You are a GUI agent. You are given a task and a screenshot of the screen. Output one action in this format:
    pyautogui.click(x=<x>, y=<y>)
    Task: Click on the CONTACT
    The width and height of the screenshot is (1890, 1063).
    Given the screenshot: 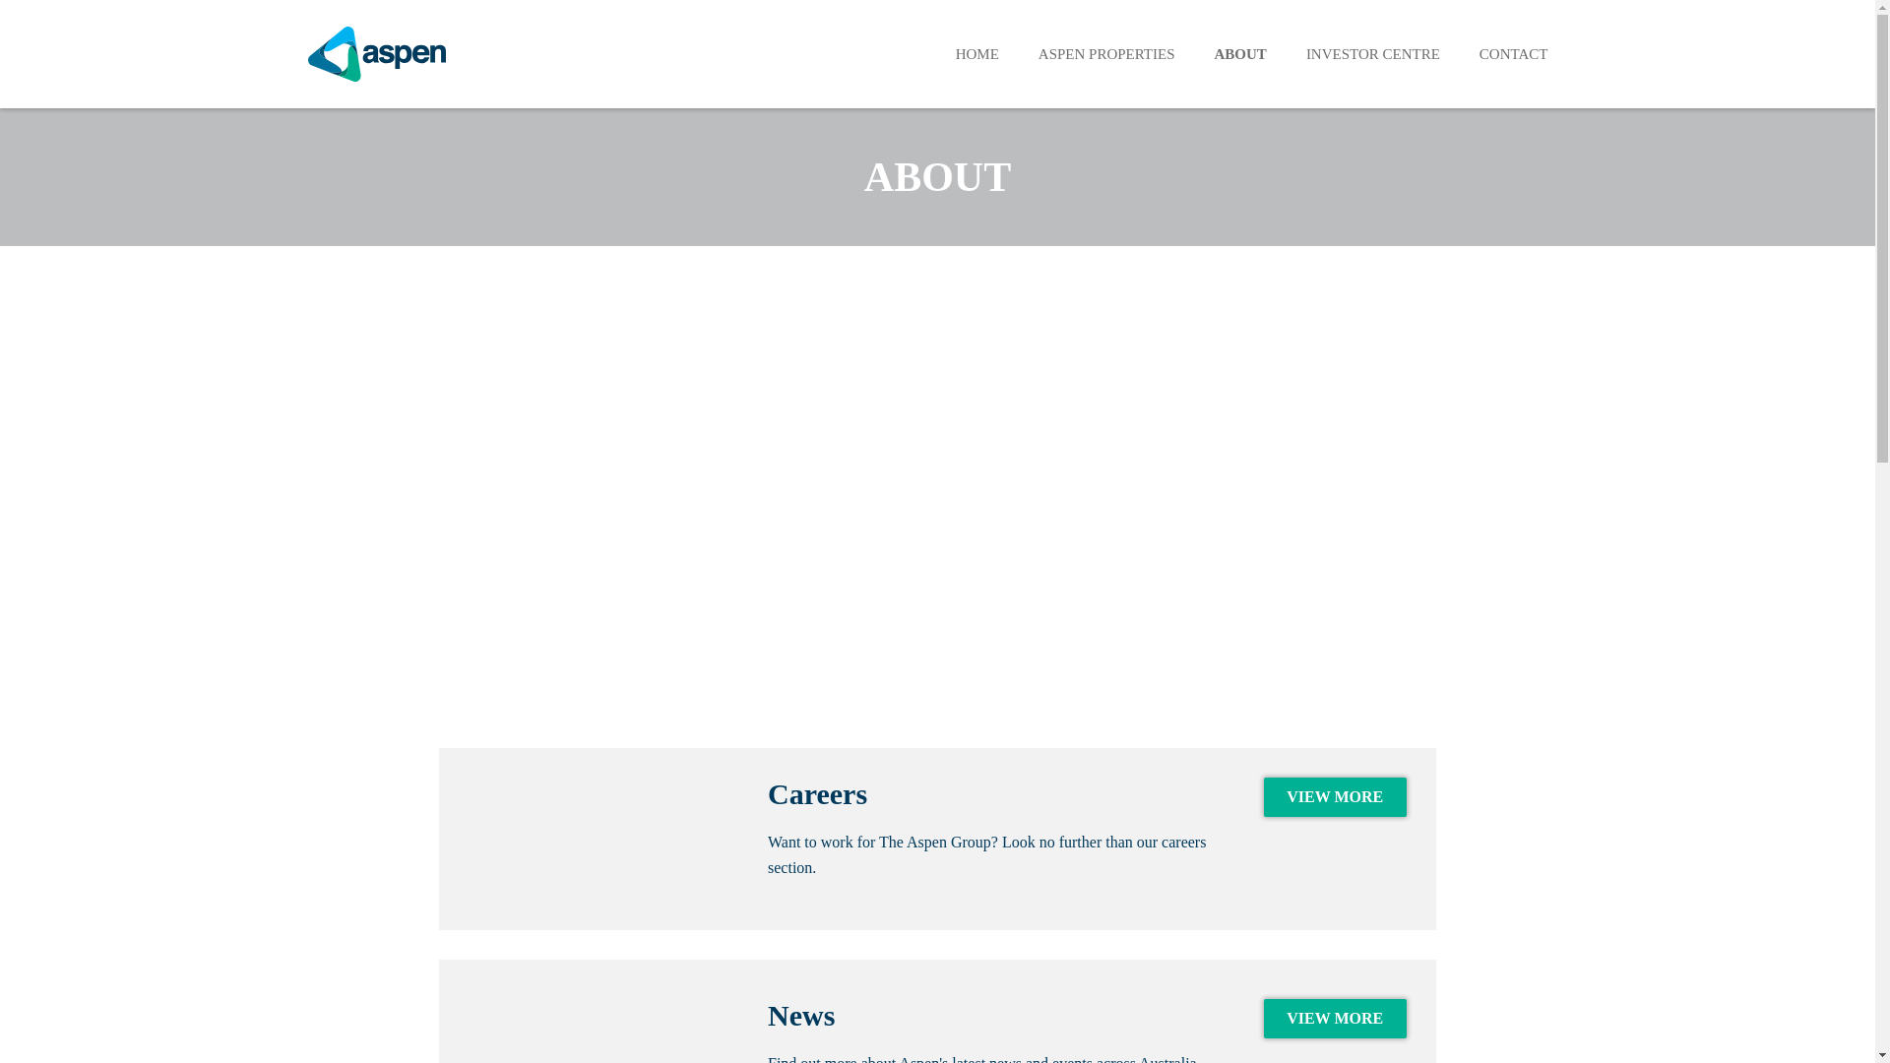 What is the action you would take?
    pyautogui.click(x=1514, y=53)
    